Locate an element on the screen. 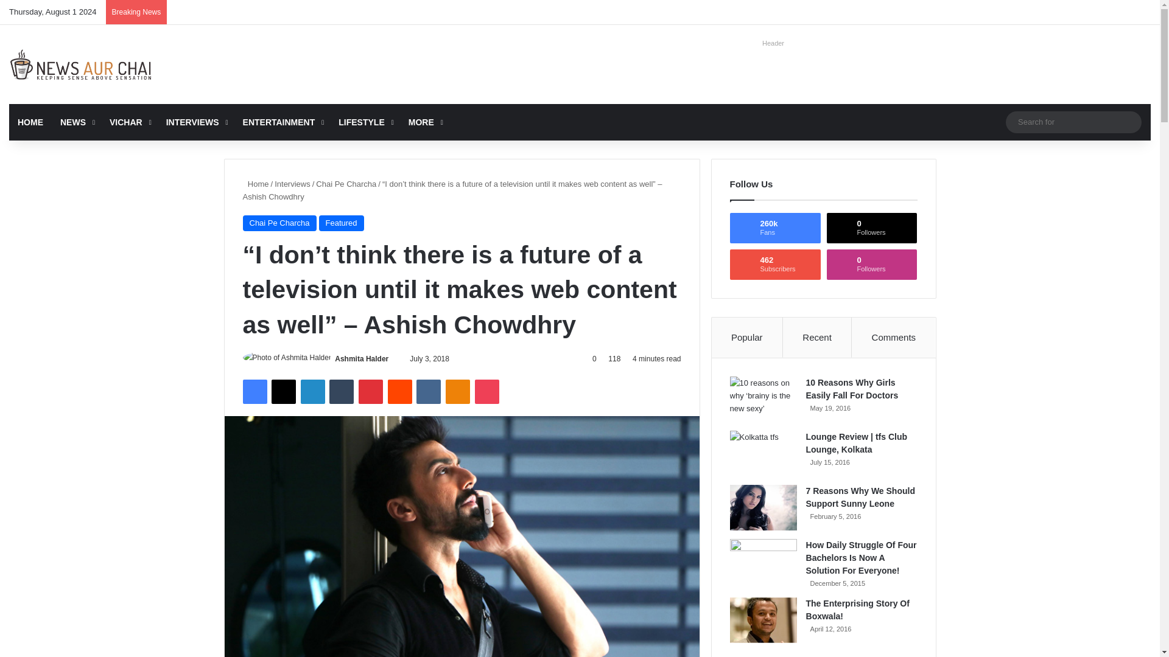  X is located at coordinates (283, 392).